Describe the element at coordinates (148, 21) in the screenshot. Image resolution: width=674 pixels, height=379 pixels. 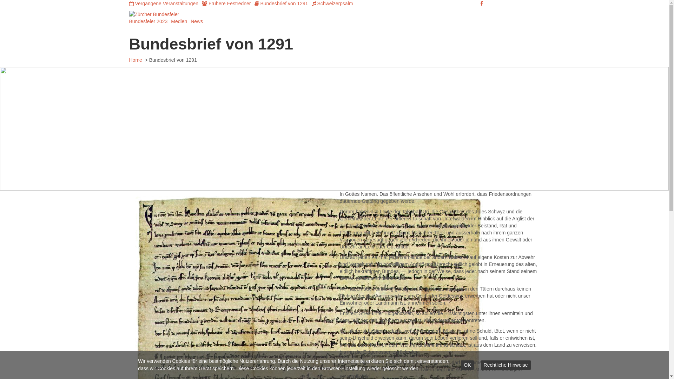
I see `Bundesfeier 2023` at that location.